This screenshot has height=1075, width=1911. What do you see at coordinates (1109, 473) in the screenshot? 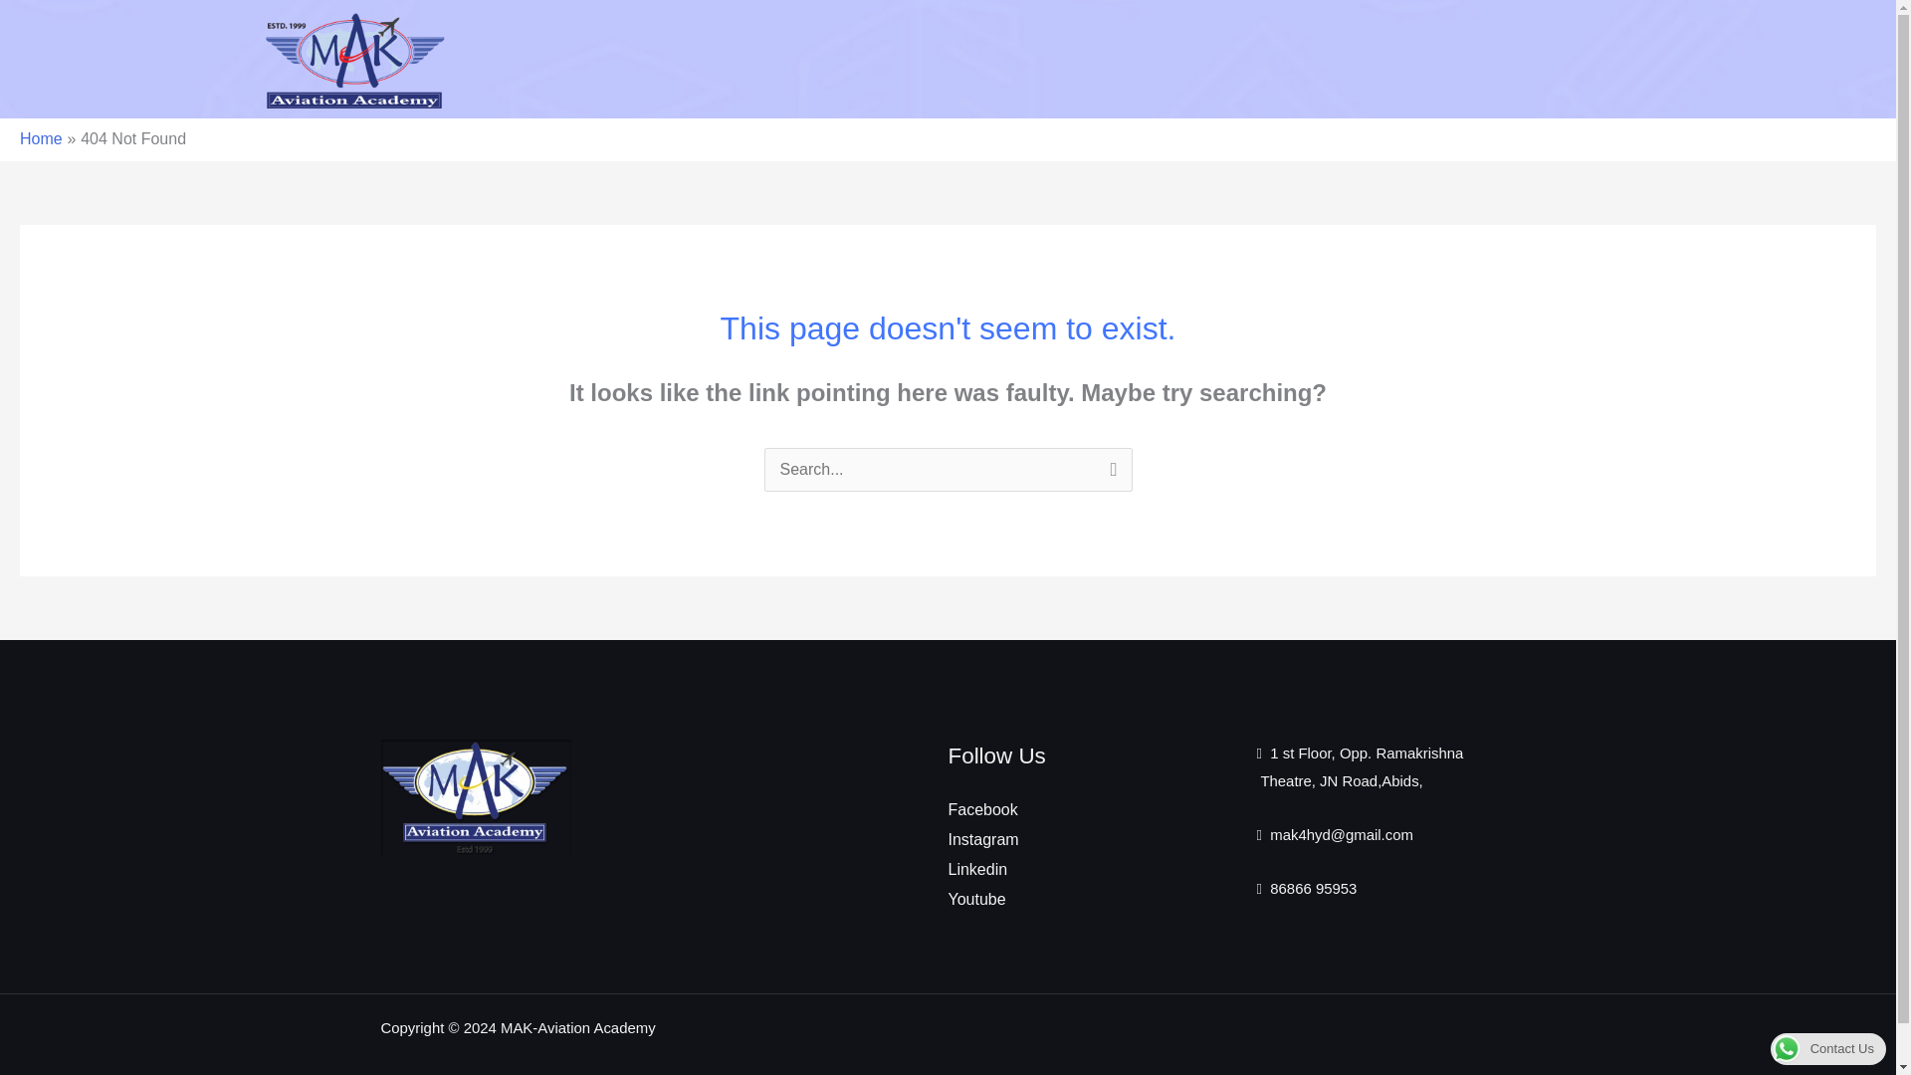
I see `Search` at bounding box center [1109, 473].